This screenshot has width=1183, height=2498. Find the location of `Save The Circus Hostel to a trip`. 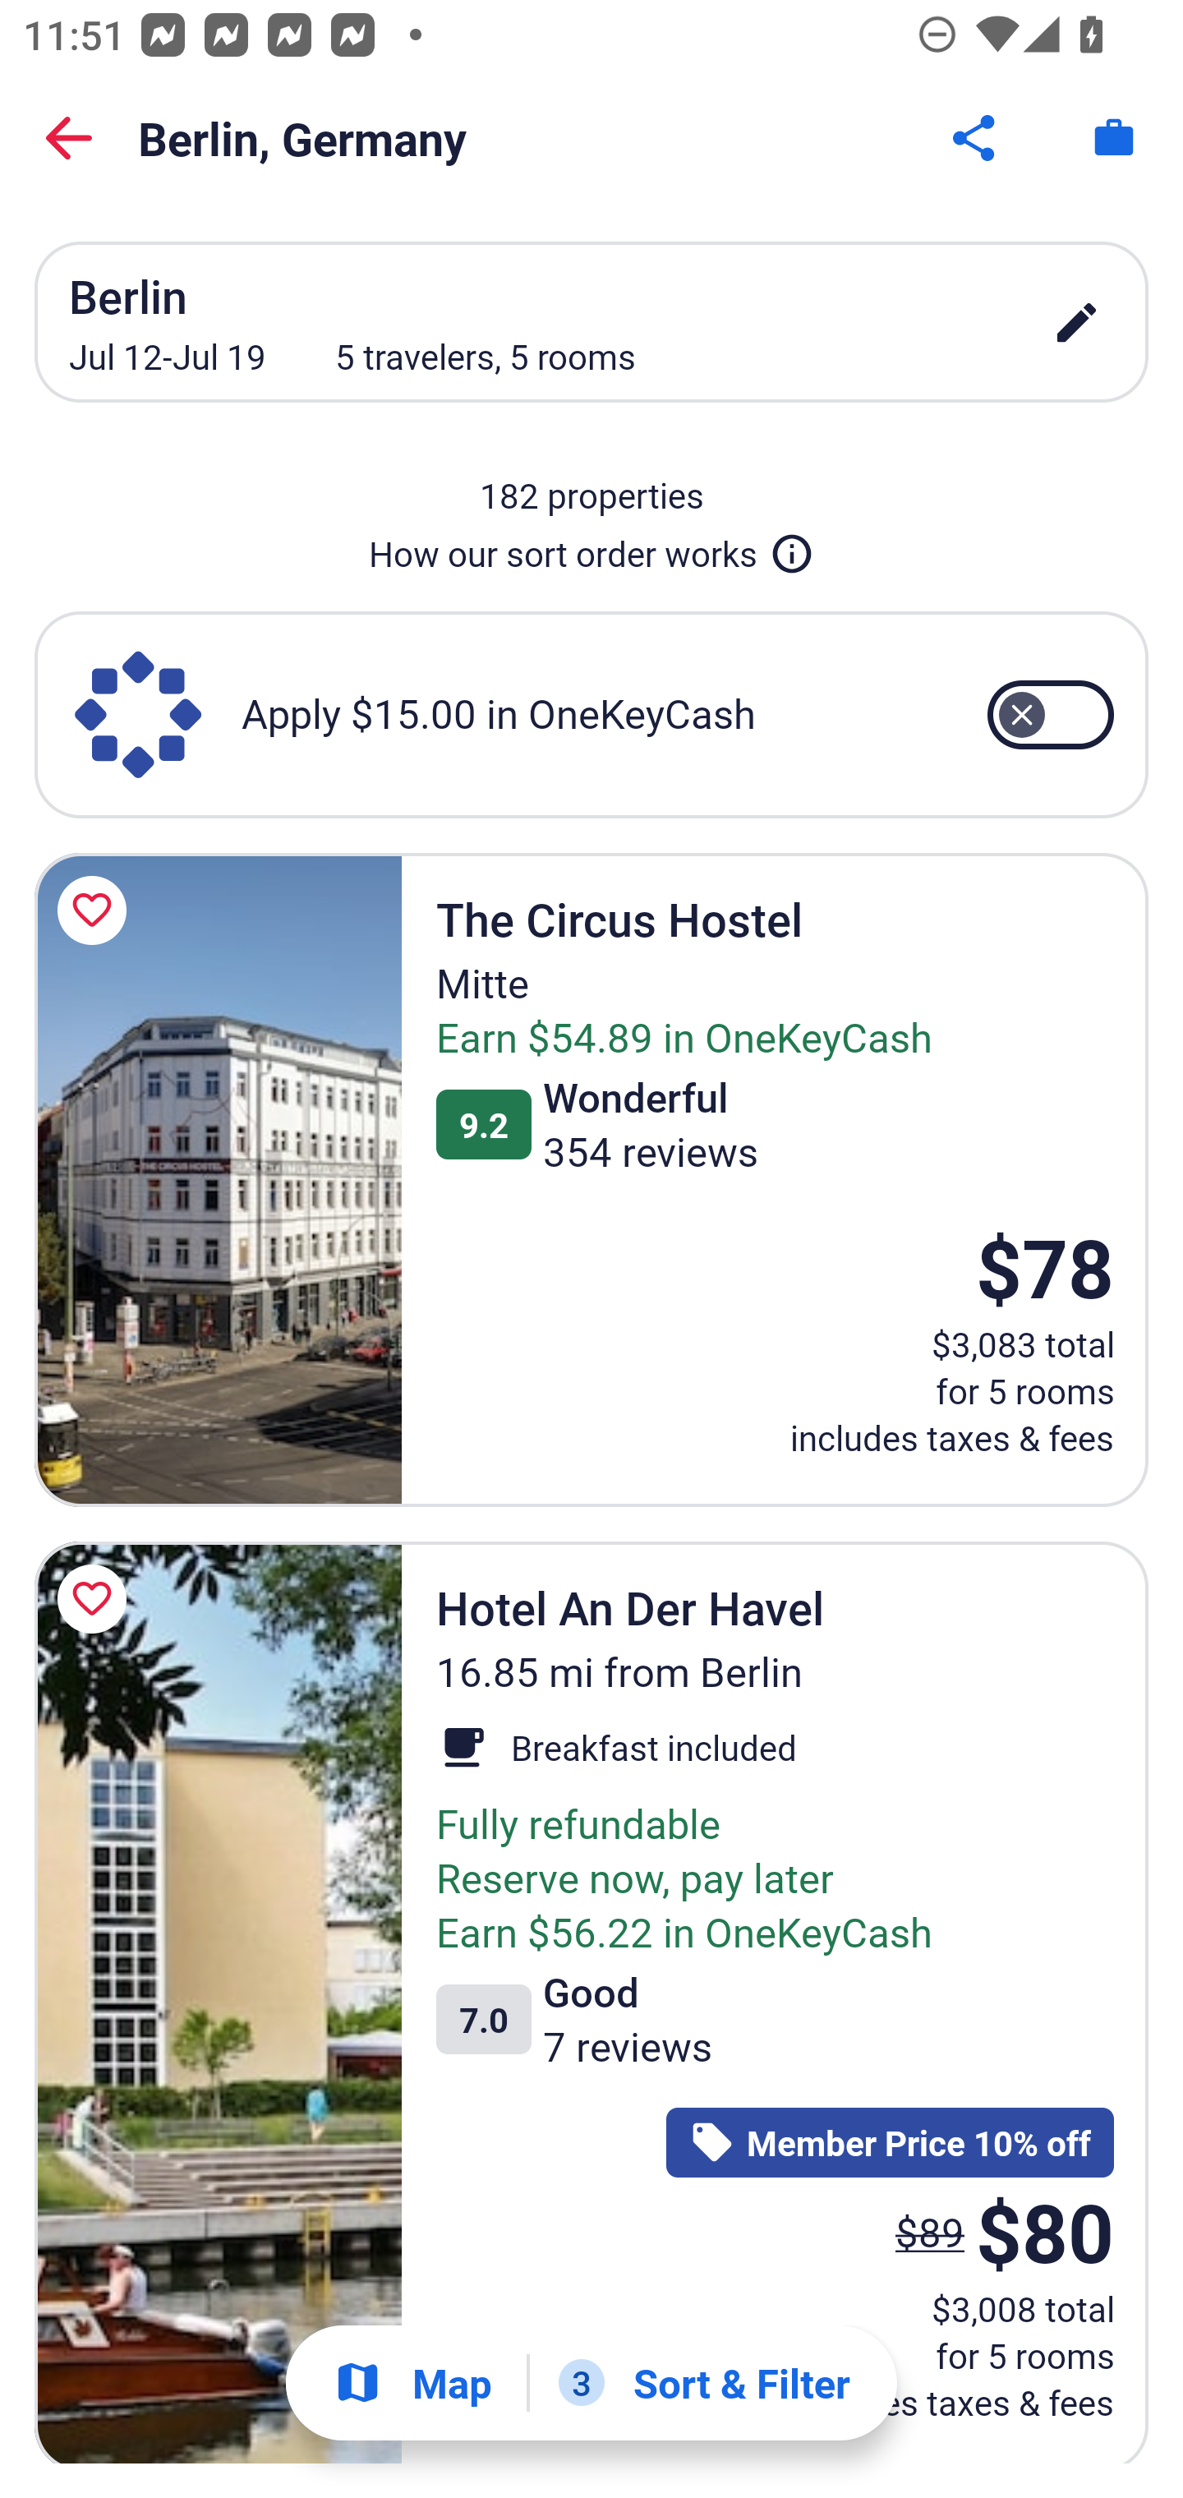

Save The Circus Hostel to a trip is located at coordinates (97, 910).